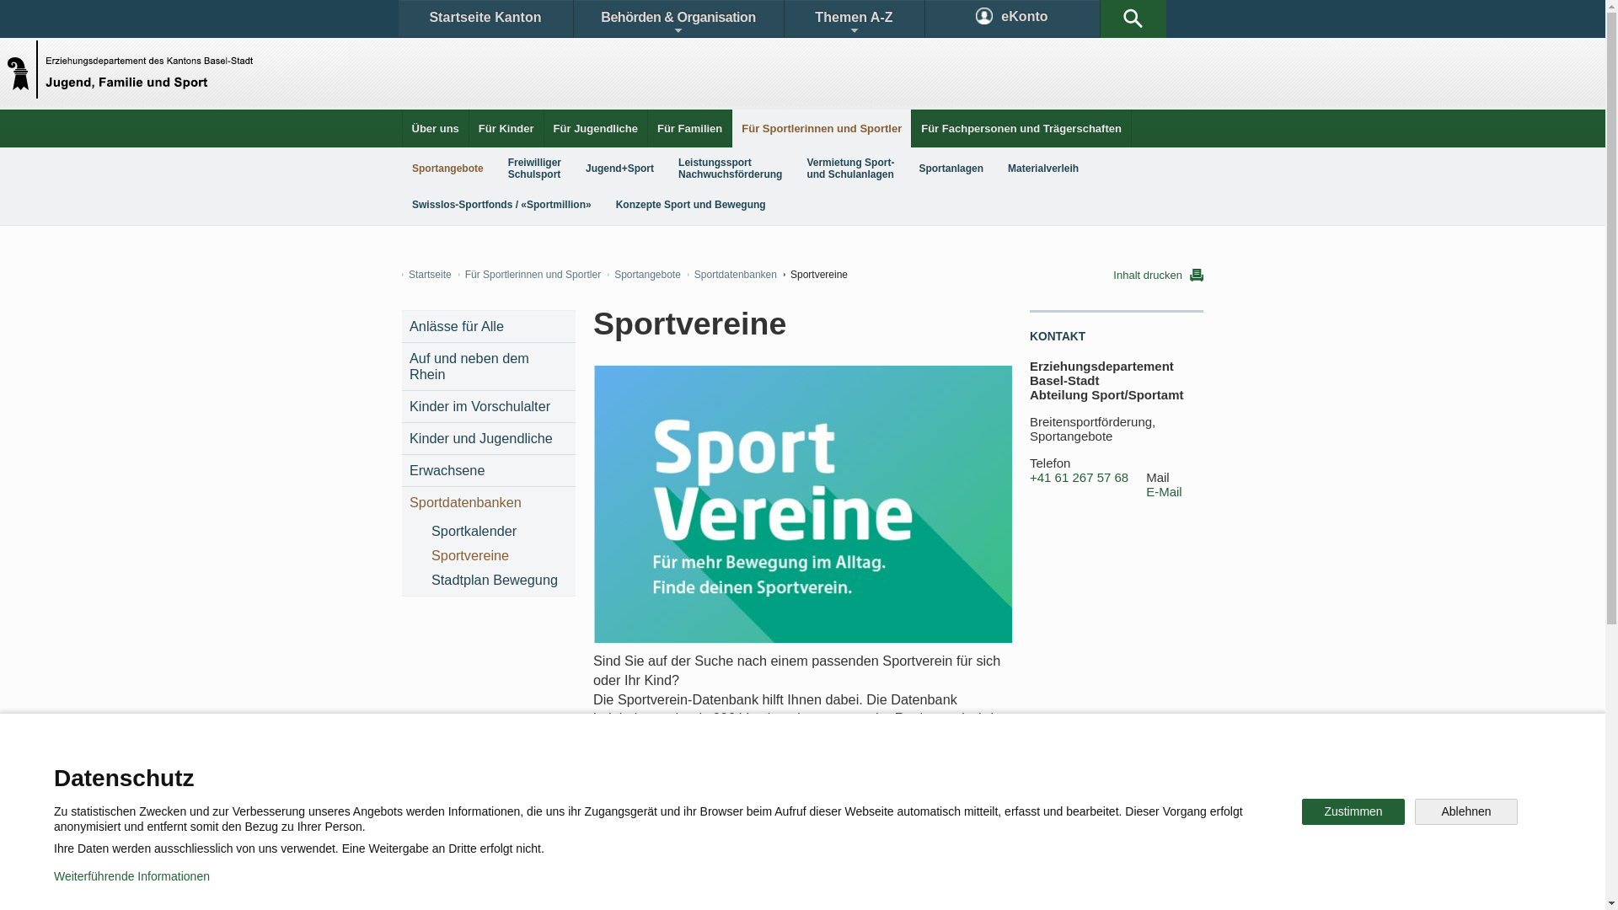  Describe the element at coordinates (714, 829) in the screenshot. I see `Twitter` at that location.